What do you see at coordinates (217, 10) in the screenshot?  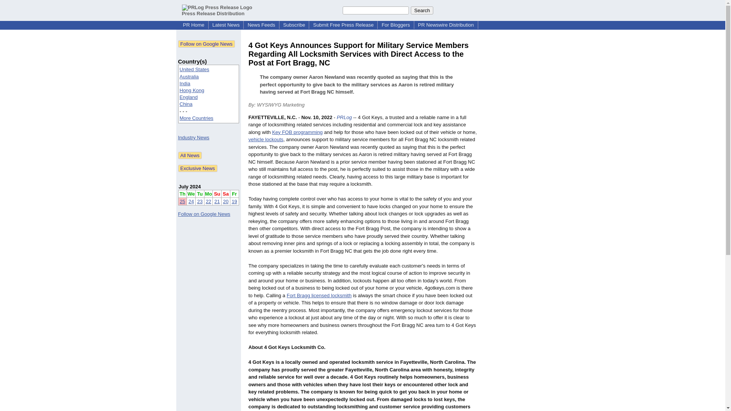 I see `Press Release Distribution` at bounding box center [217, 10].